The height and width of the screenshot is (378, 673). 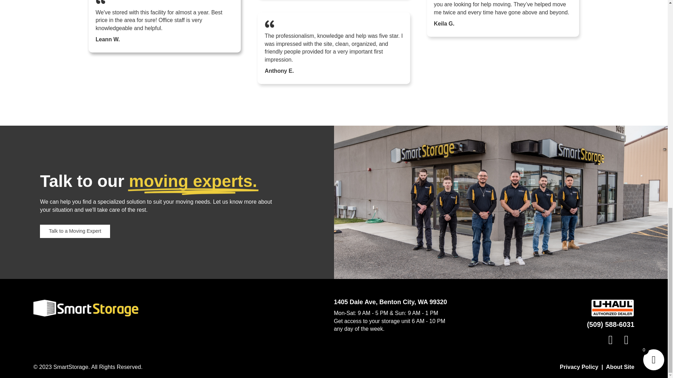 What do you see at coordinates (86, 308) in the screenshot?
I see `Slim Smart Storage Logo` at bounding box center [86, 308].